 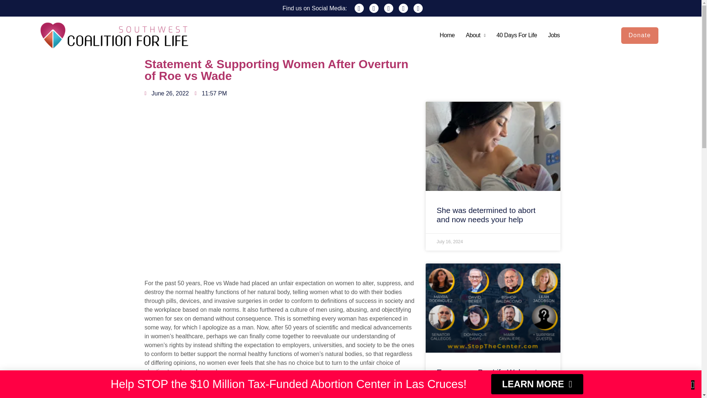 I want to click on Donate, so click(x=640, y=35).